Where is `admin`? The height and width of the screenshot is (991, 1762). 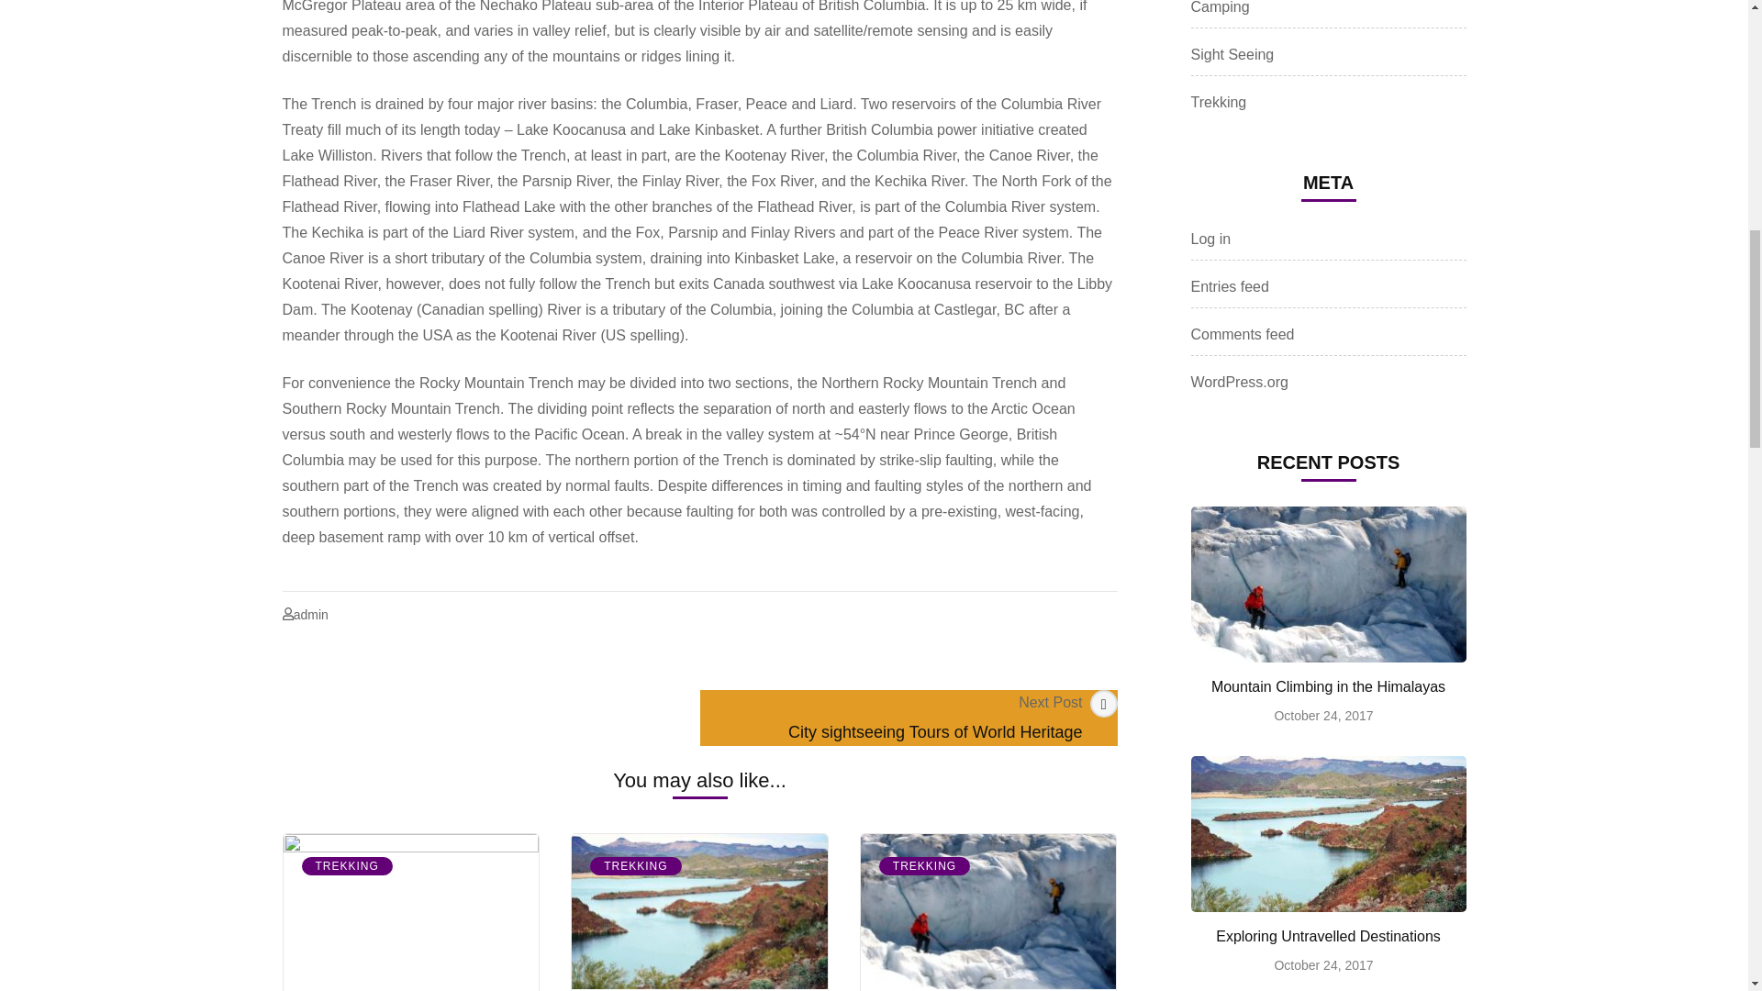
admin is located at coordinates (310, 615).